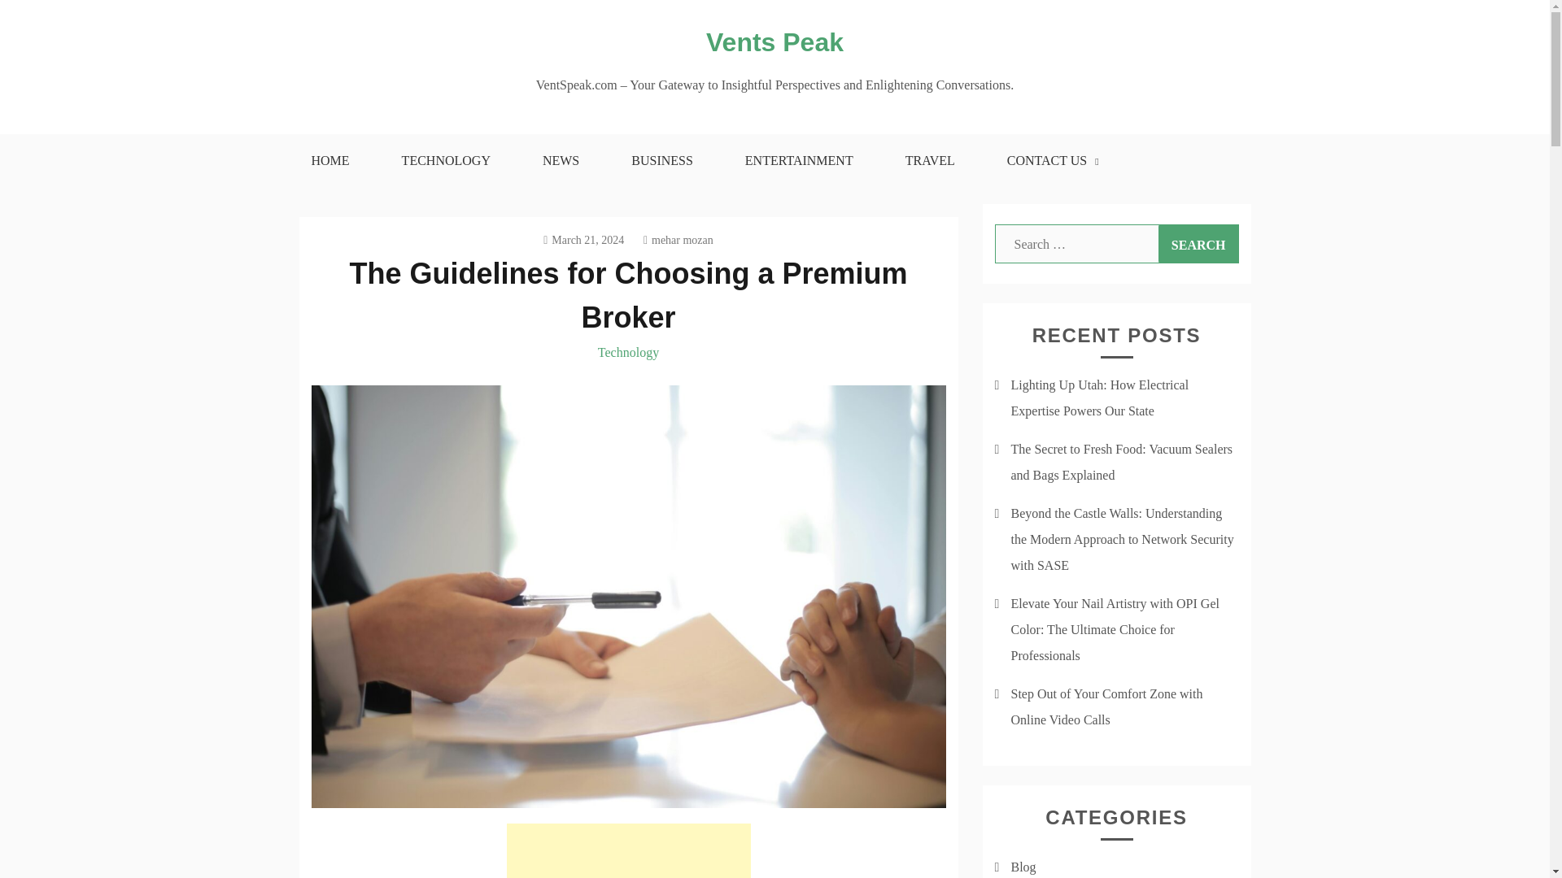 This screenshot has width=1562, height=878. Describe the element at coordinates (583, 241) in the screenshot. I see `March 21, 2024` at that location.